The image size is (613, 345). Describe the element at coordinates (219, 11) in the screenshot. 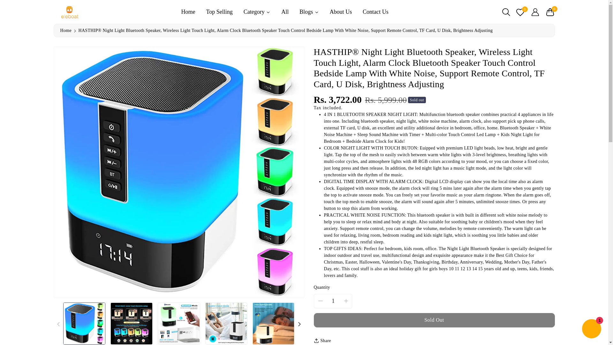

I see `Top Selling` at that location.